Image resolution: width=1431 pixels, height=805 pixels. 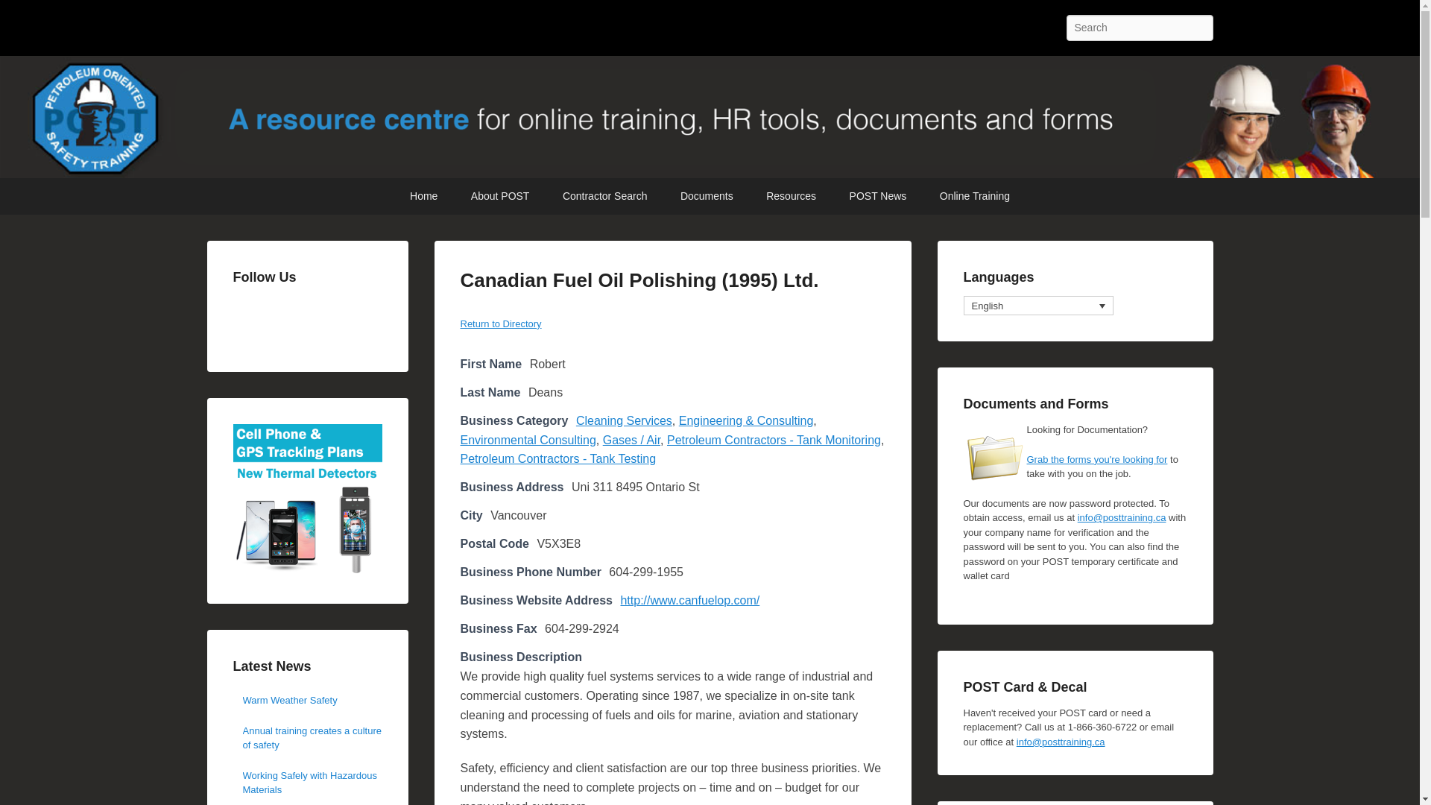 I want to click on Contractor Search, so click(x=605, y=196).